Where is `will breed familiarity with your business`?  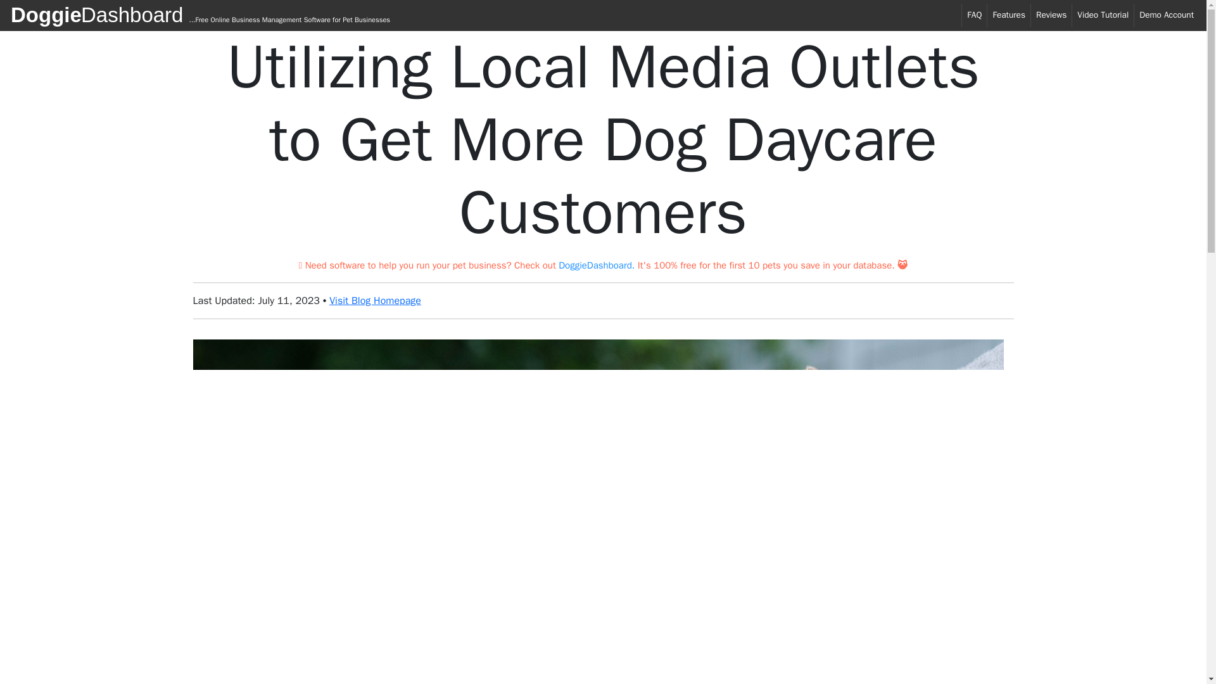
will breed familiarity with your business is located at coordinates (367, 633).